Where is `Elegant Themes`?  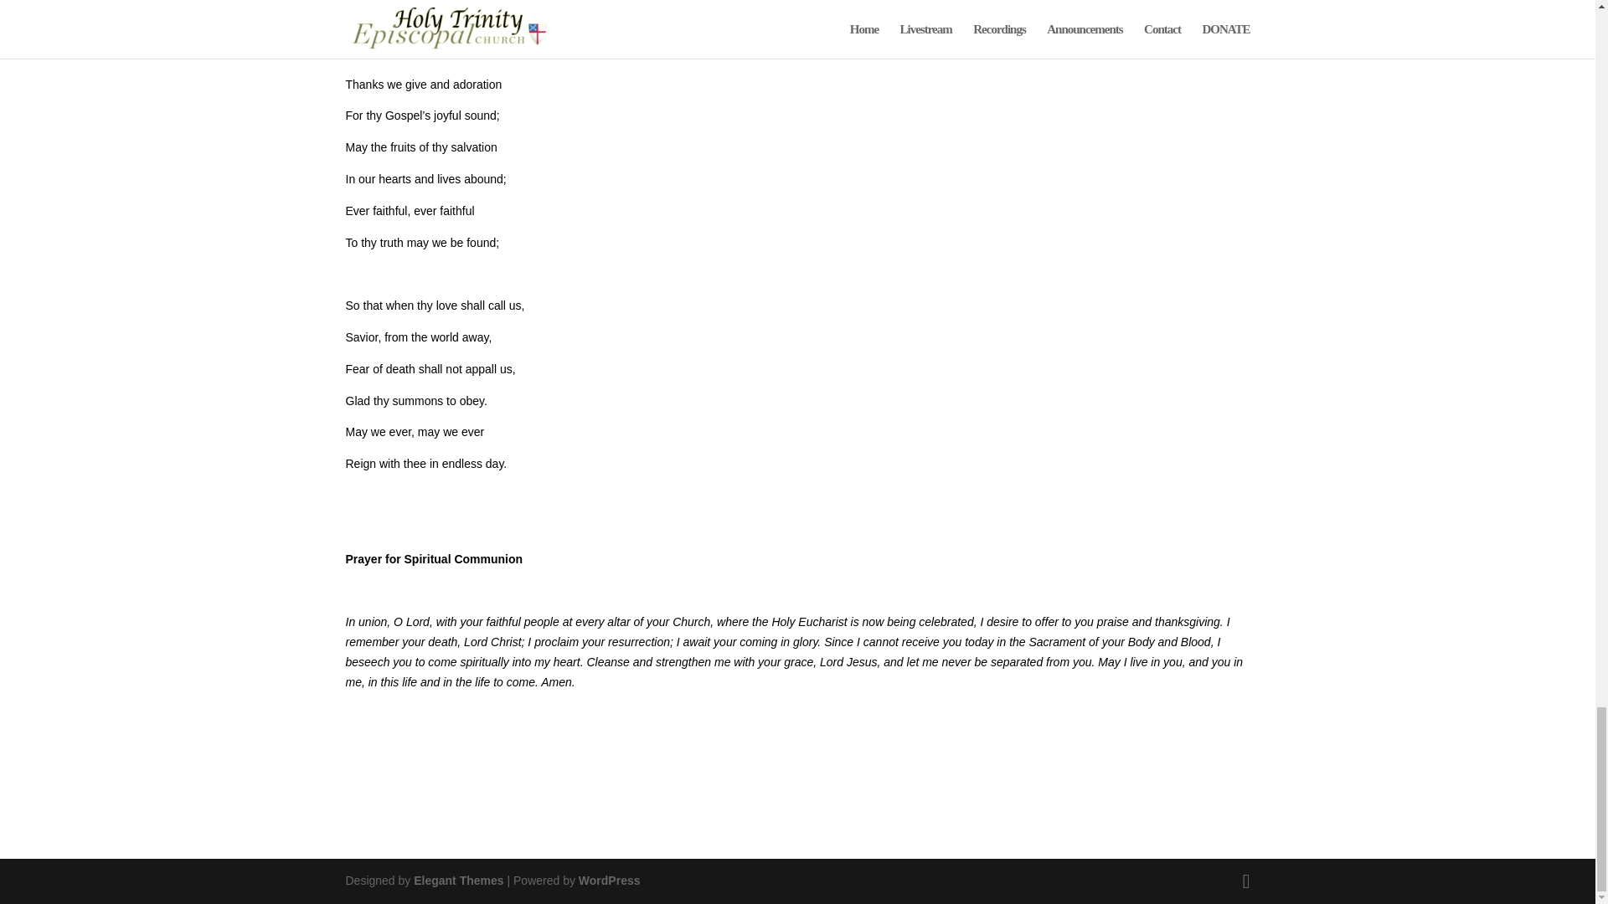 Elegant Themes is located at coordinates (457, 881).